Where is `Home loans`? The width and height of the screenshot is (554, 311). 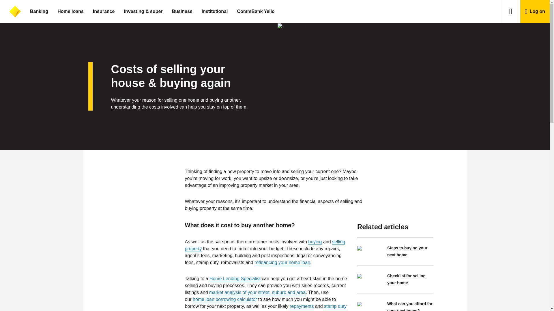 Home loans is located at coordinates (70, 12).